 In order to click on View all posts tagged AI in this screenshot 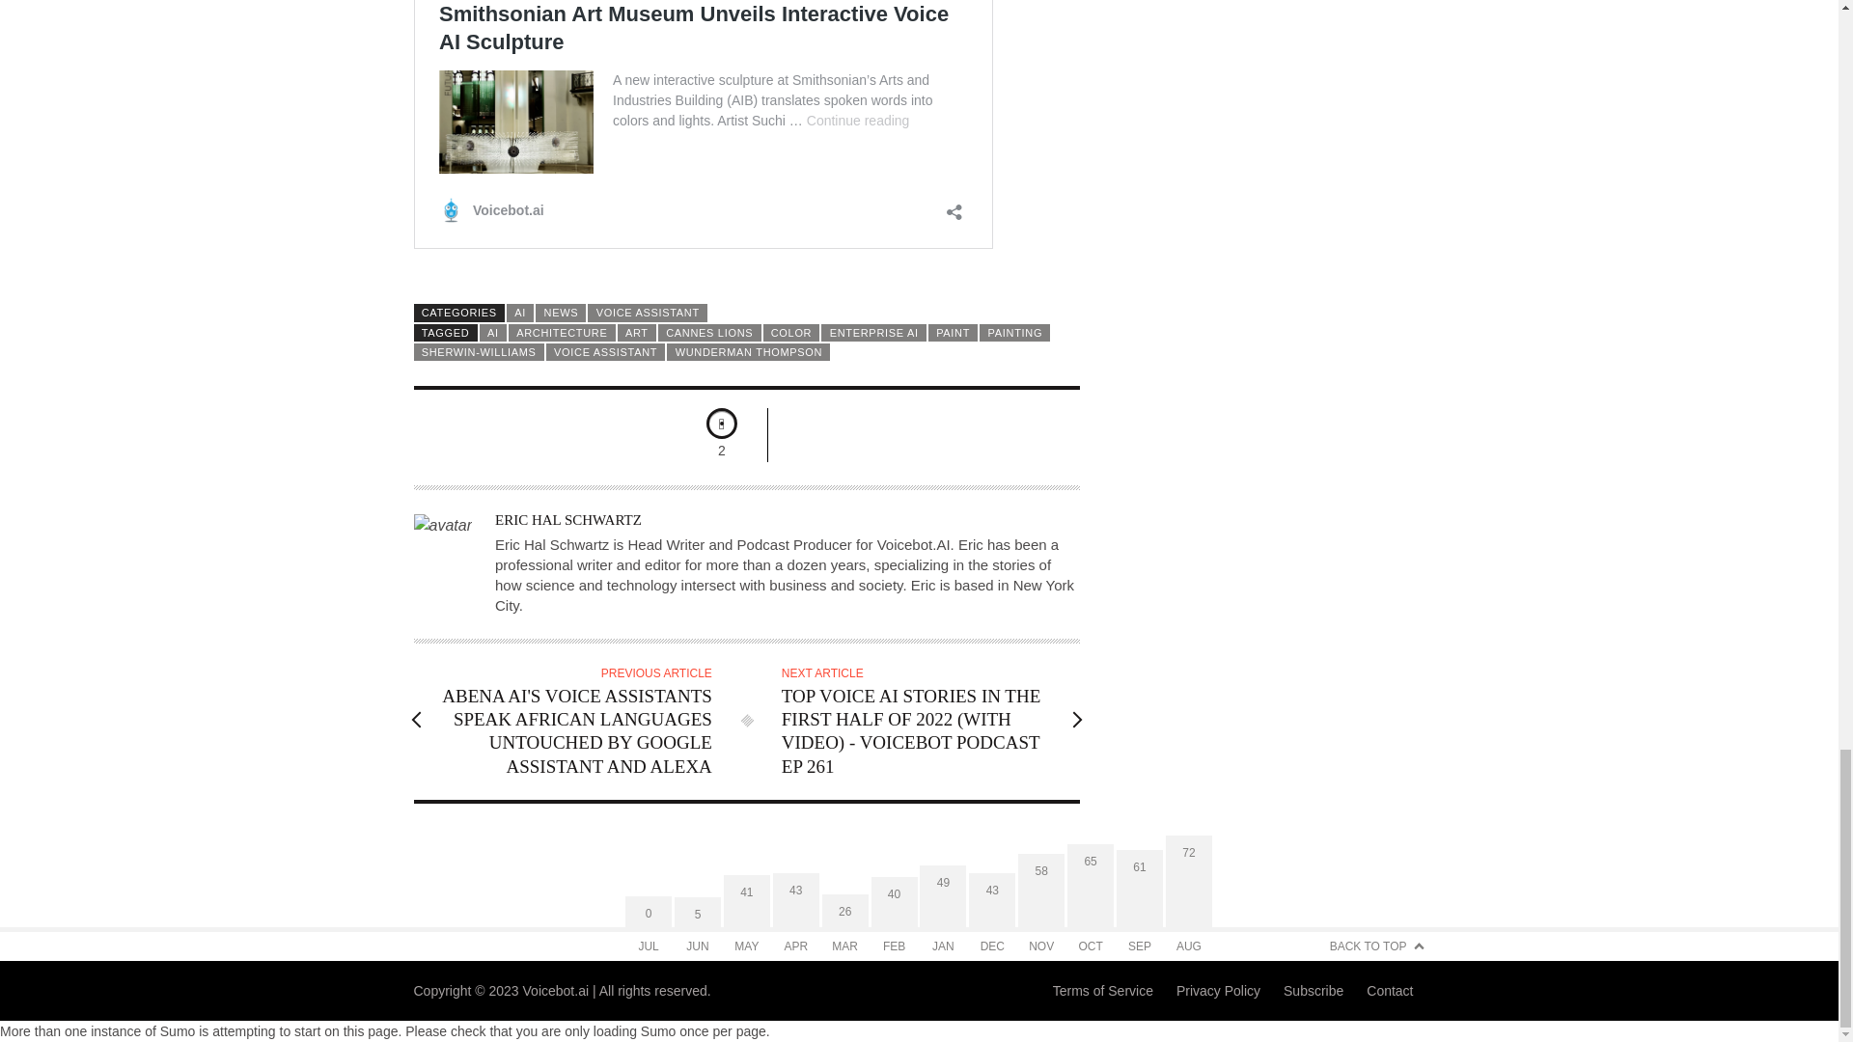, I will do `click(492, 332)`.